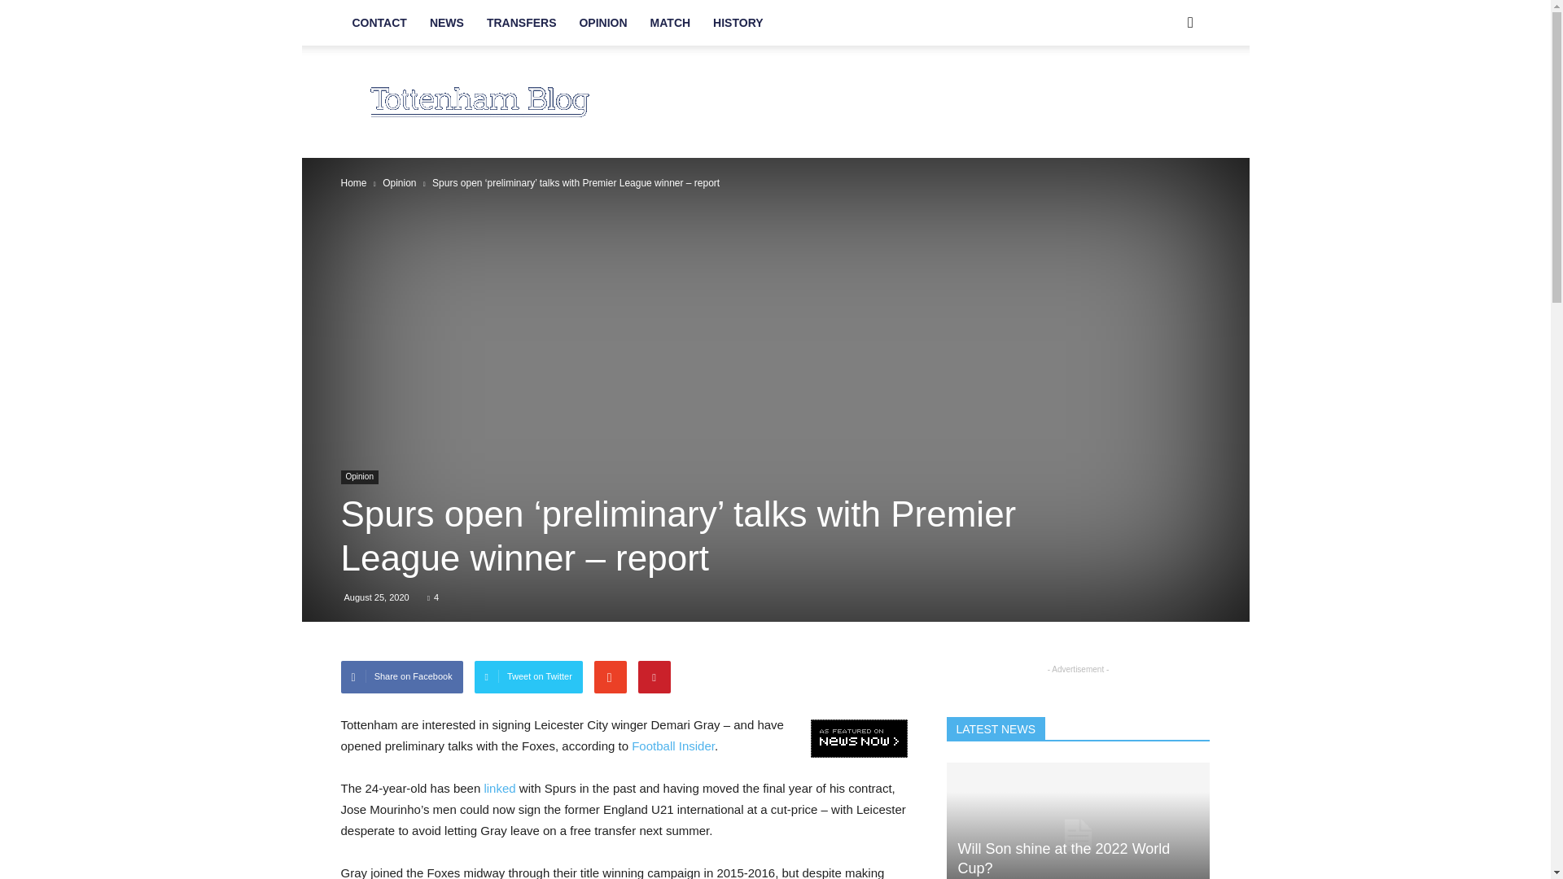  What do you see at coordinates (529, 677) in the screenshot?
I see `Tweet on Twitter` at bounding box center [529, 677].